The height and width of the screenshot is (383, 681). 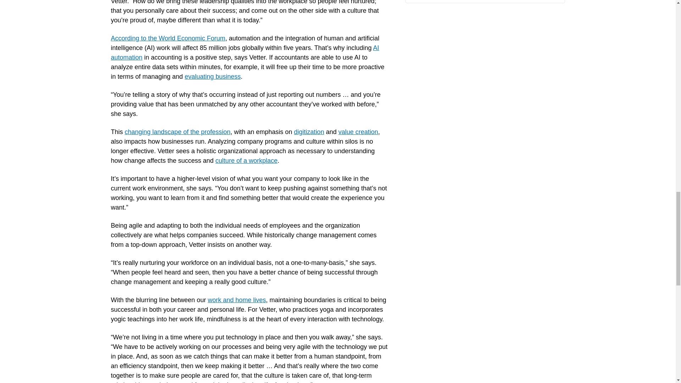 I want to click on digitization, so click(x=309, y=132).